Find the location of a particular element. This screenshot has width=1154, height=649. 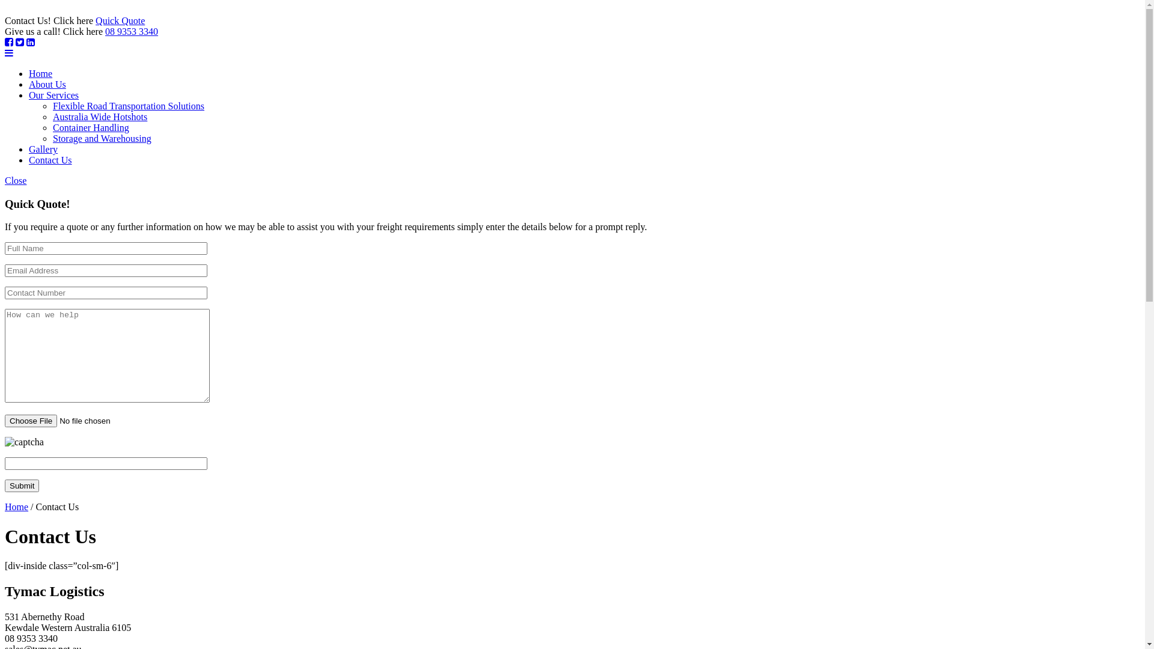

Australia Wide Hotshots is located at coordinates (100, 117).